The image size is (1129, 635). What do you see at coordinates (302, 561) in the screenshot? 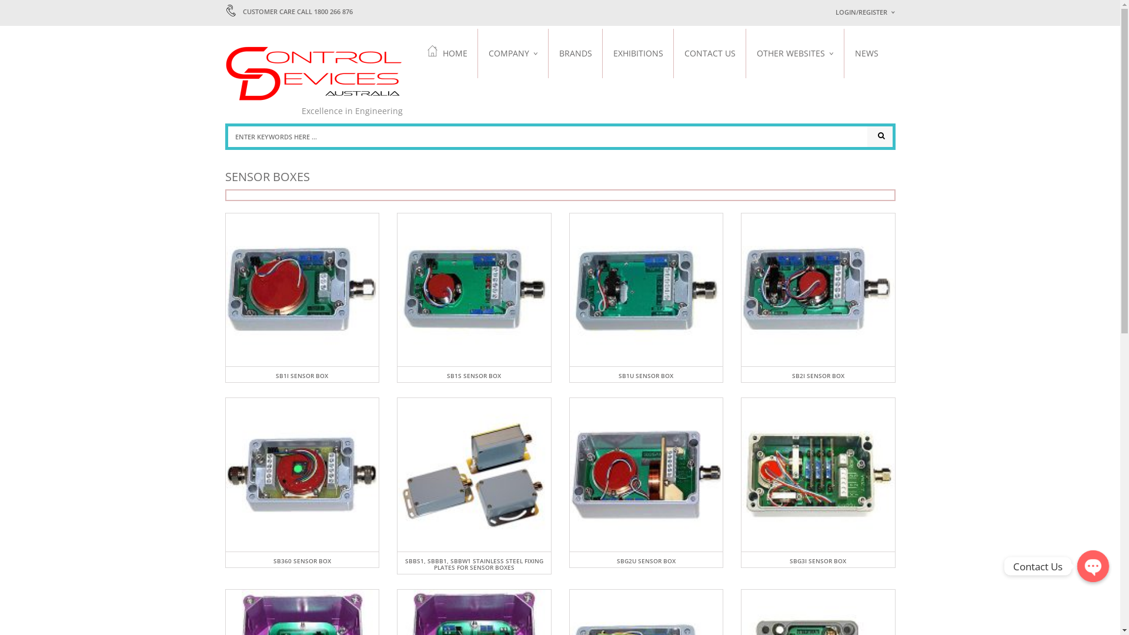
I see `SB360 SENSOR BOX` at bounding box center [302, 561].